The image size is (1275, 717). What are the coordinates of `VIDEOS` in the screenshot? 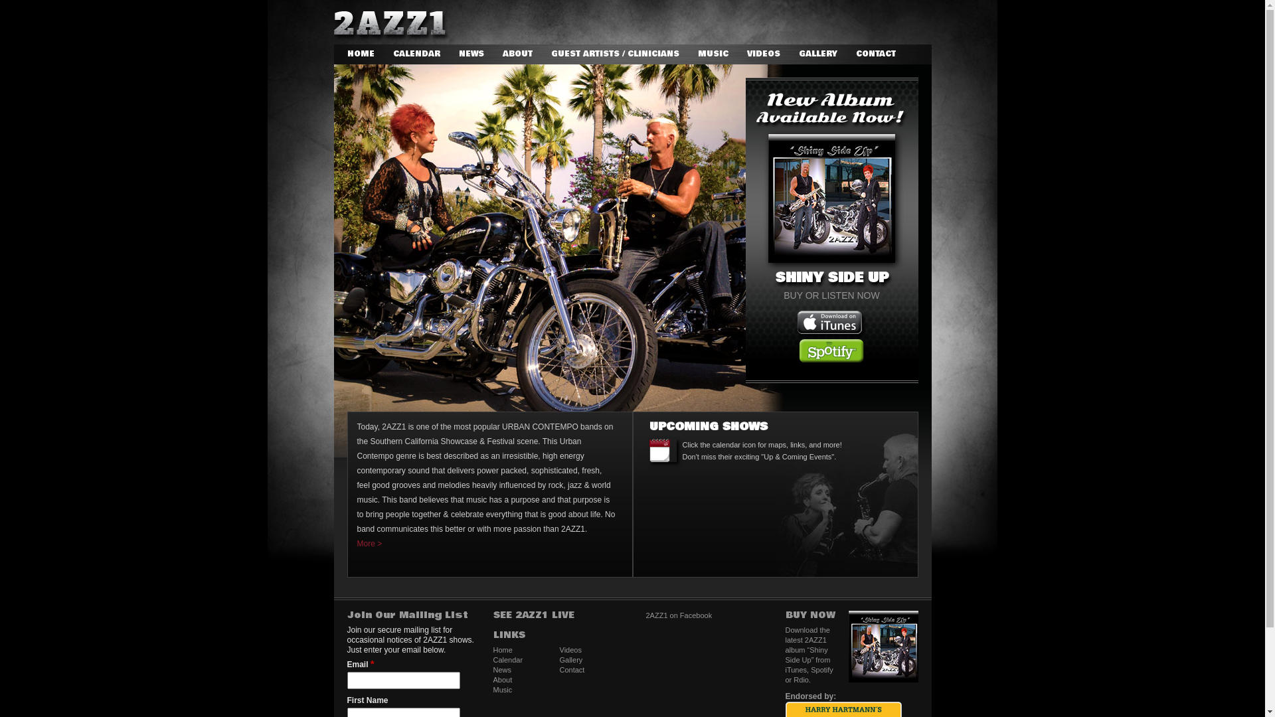 It's located at (763, 54).